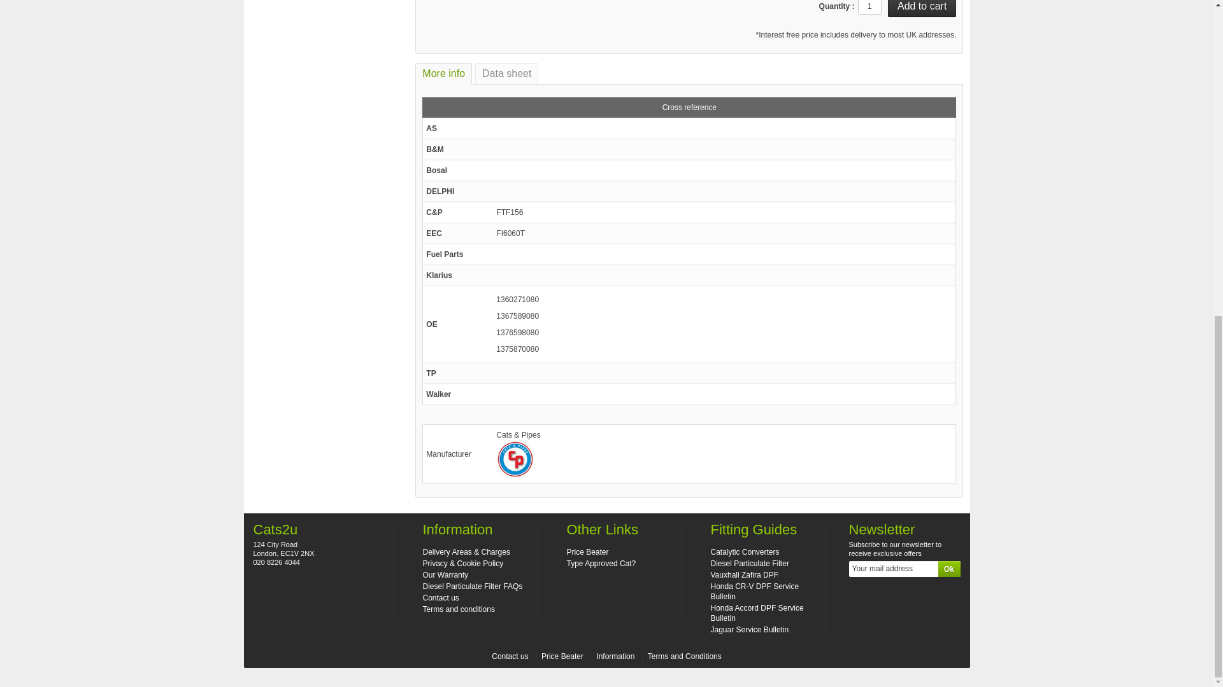 This screenshot has width=1223, height=687. I want to click on 1, so click(870, 7).